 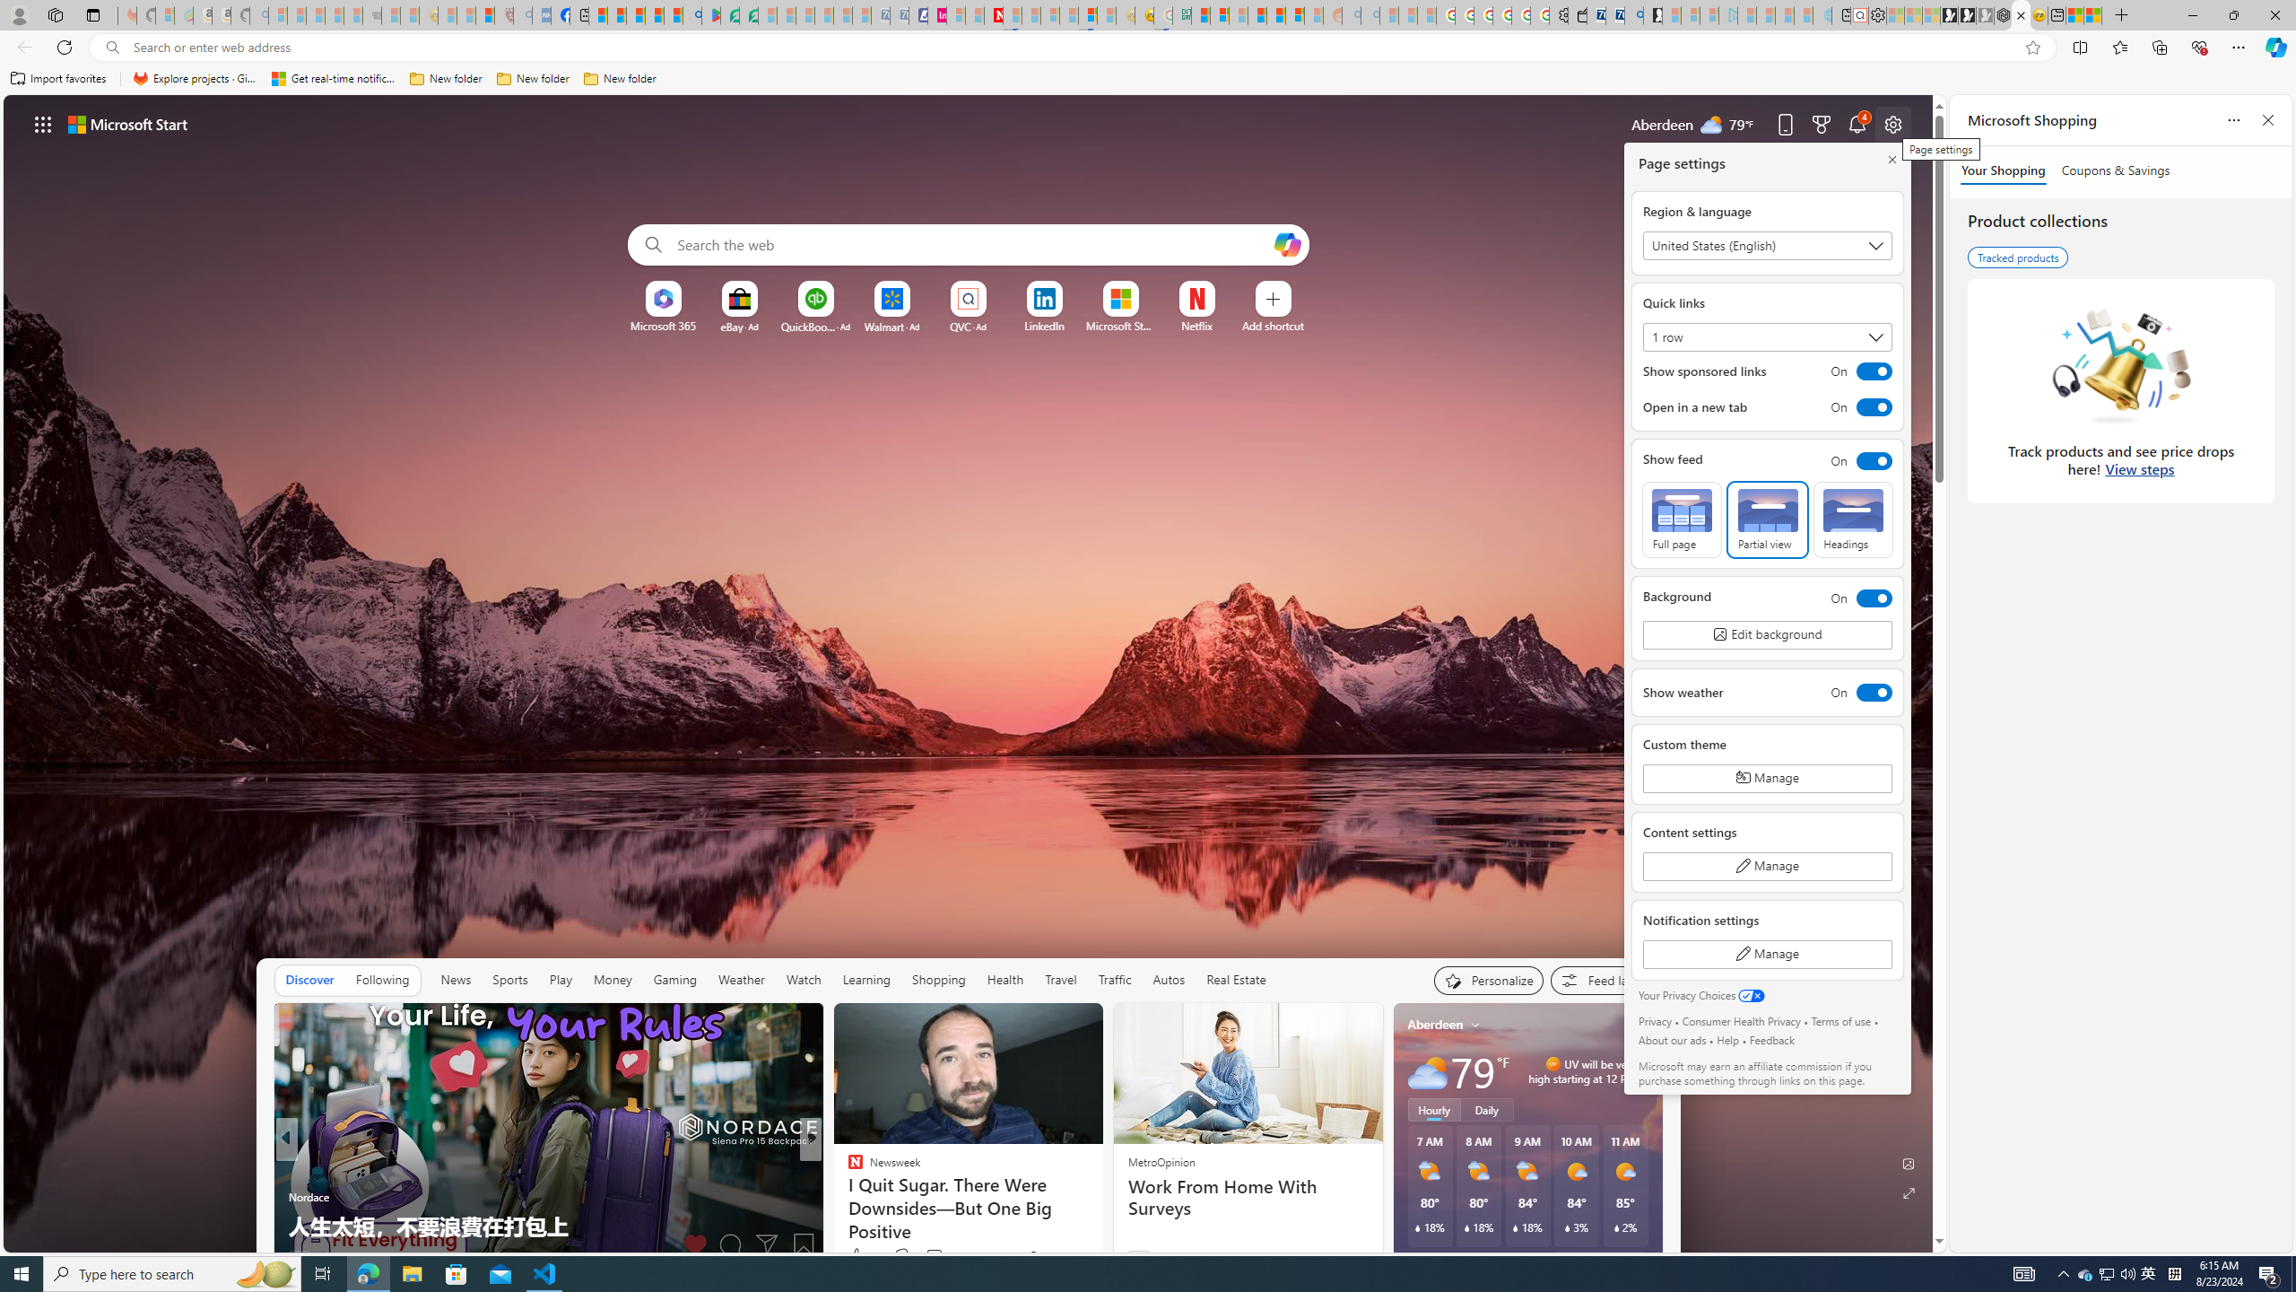 I want to click on 14 Common Myths Debunked By Scientific Facts - Sleeping, so click(x=1031, y=15).